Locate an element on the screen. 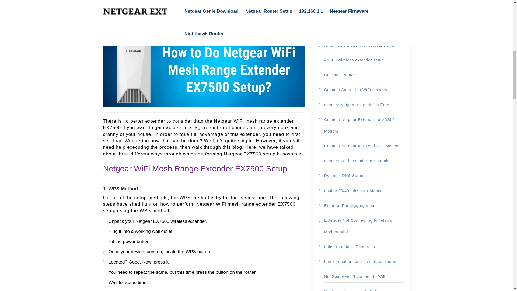 The width and height of the screenshot is (517, 291). Connect Netgear Extender to VDSL2 Modem is located at coordinates (359, 125).